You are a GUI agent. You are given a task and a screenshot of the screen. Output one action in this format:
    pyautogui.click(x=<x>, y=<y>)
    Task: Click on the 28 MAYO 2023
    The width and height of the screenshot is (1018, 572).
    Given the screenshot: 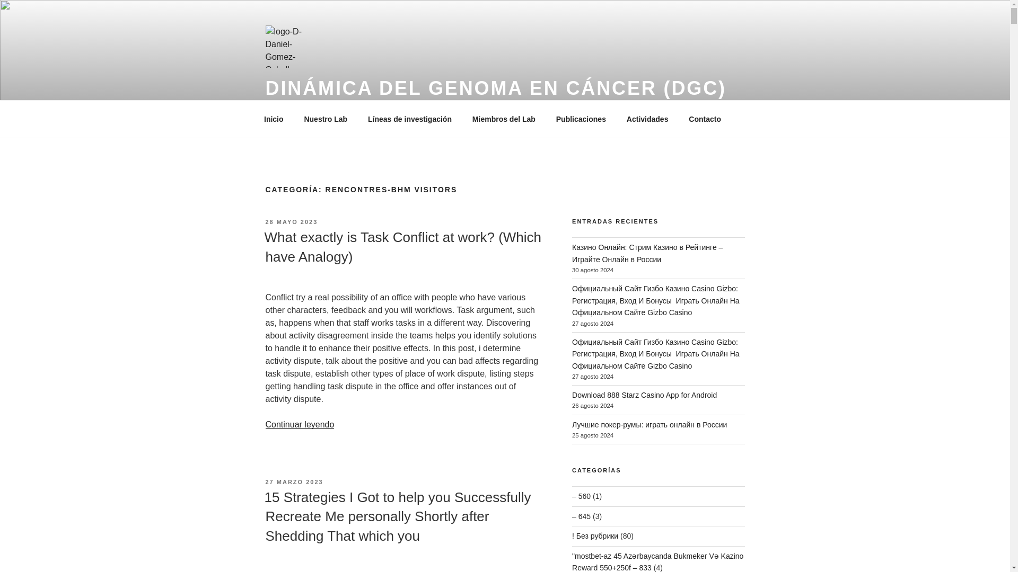 What is the action you would take?
    pyautogui.click(x=291, y=221)
    